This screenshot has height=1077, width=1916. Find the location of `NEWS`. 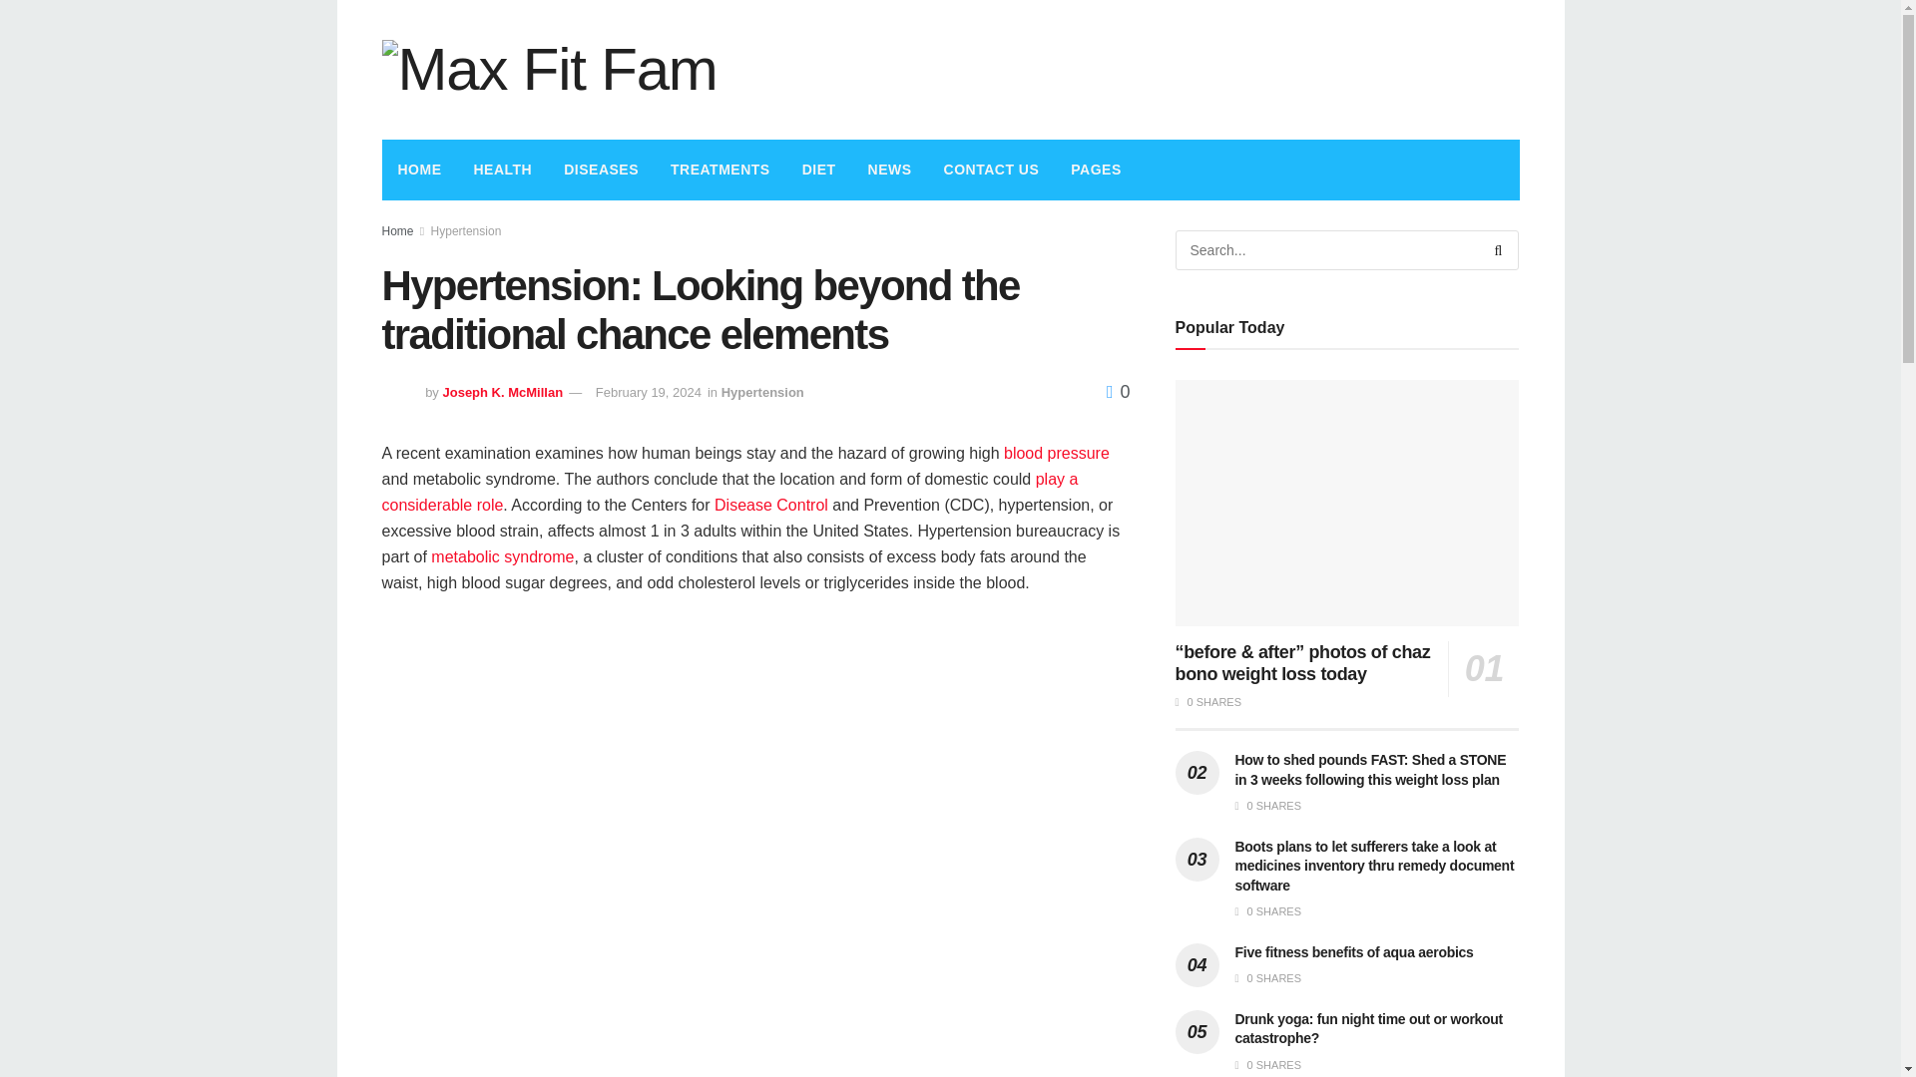

NEWS is located at coordinates (890, 170).